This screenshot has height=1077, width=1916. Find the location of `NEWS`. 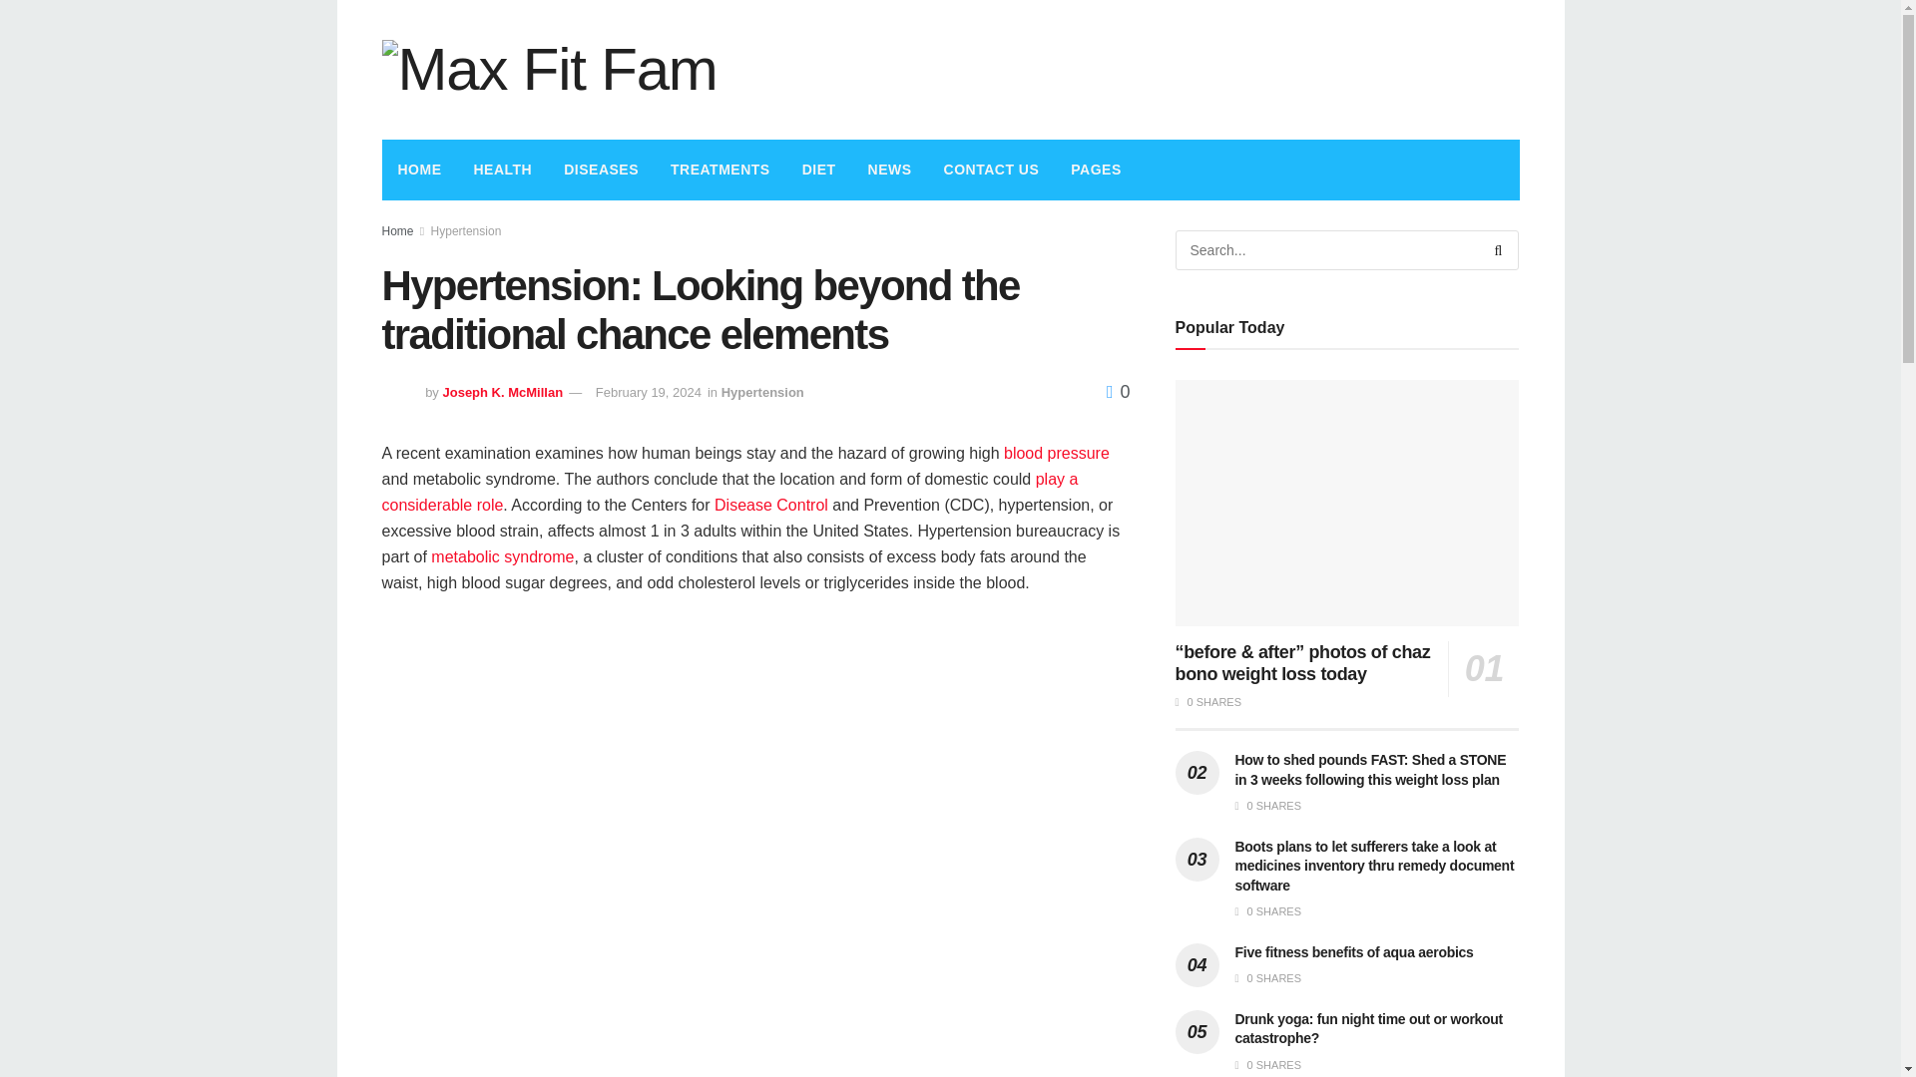

NEWS is located at coordinates (890, 170).